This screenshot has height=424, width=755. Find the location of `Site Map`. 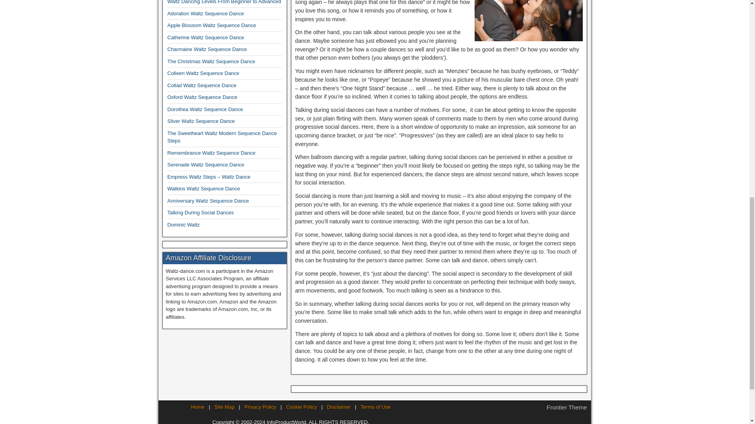

Site Map is located at coordinates (224, 407).